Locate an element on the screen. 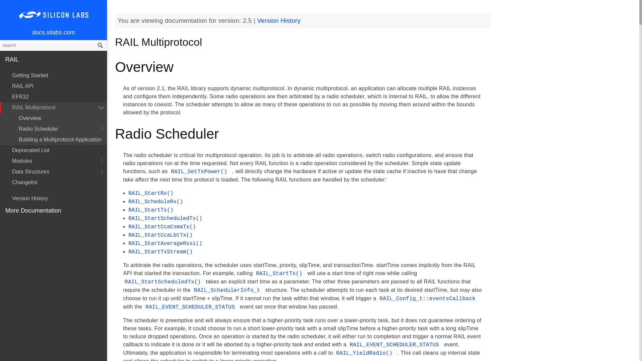 This screenshot has width=642, height=361. Modules is located at coordinates (53, 161).